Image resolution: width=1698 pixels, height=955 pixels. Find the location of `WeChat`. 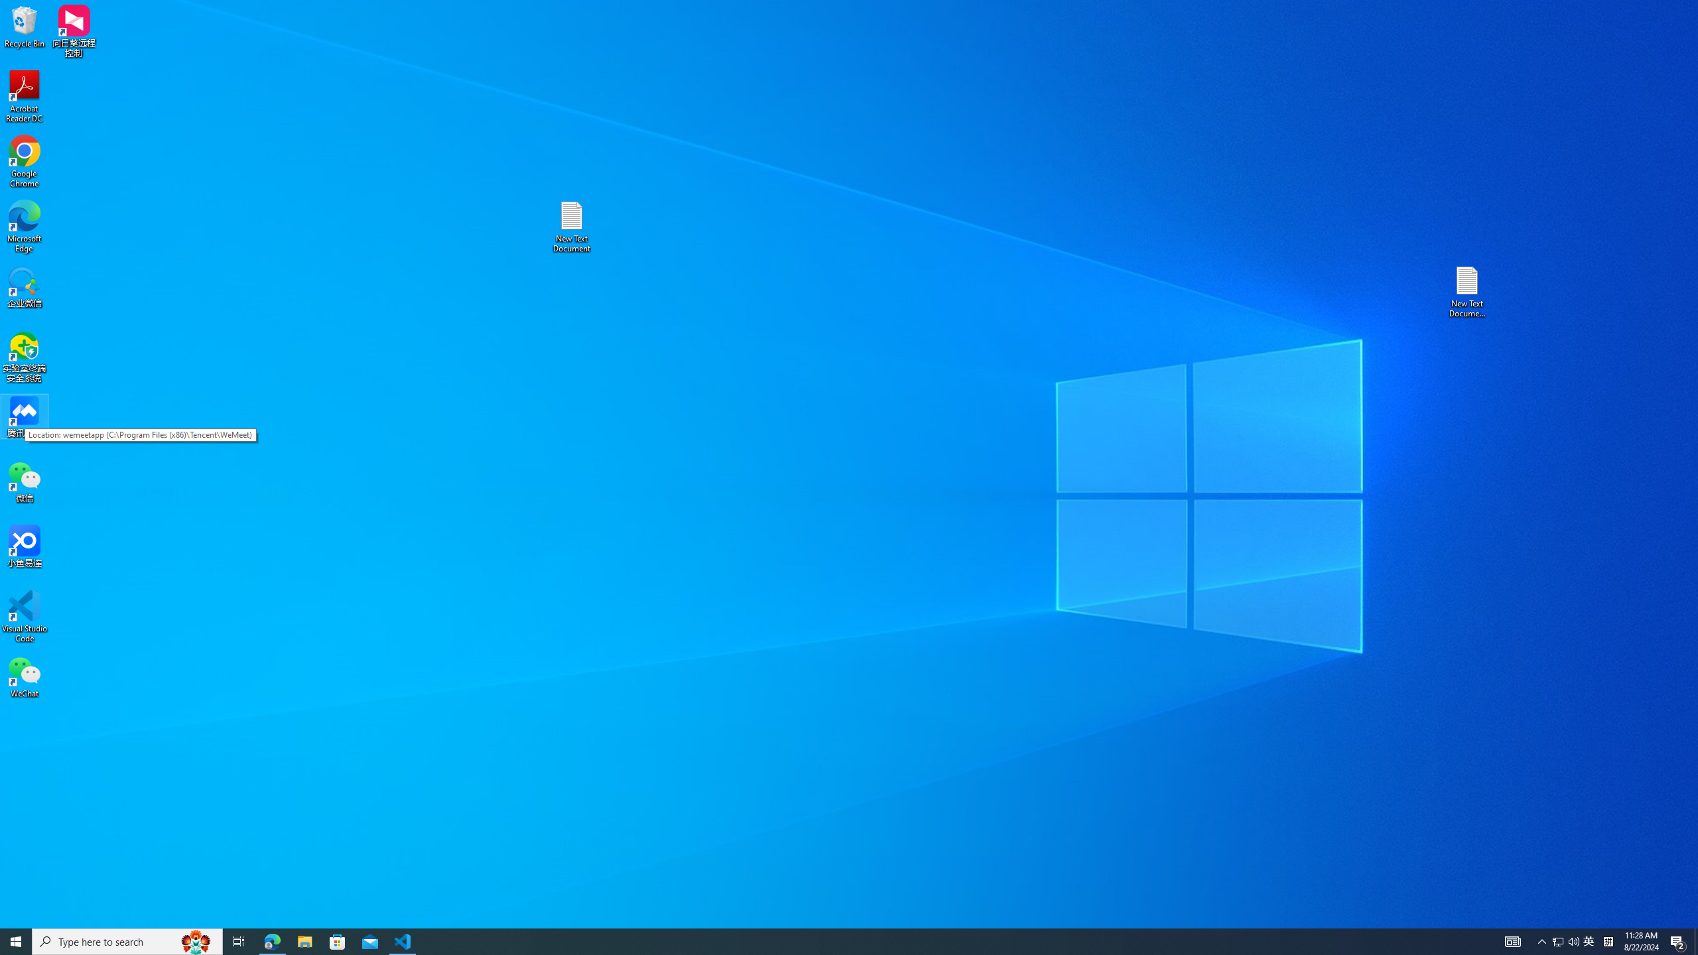

WeChat is located at coordinates (25, 97).